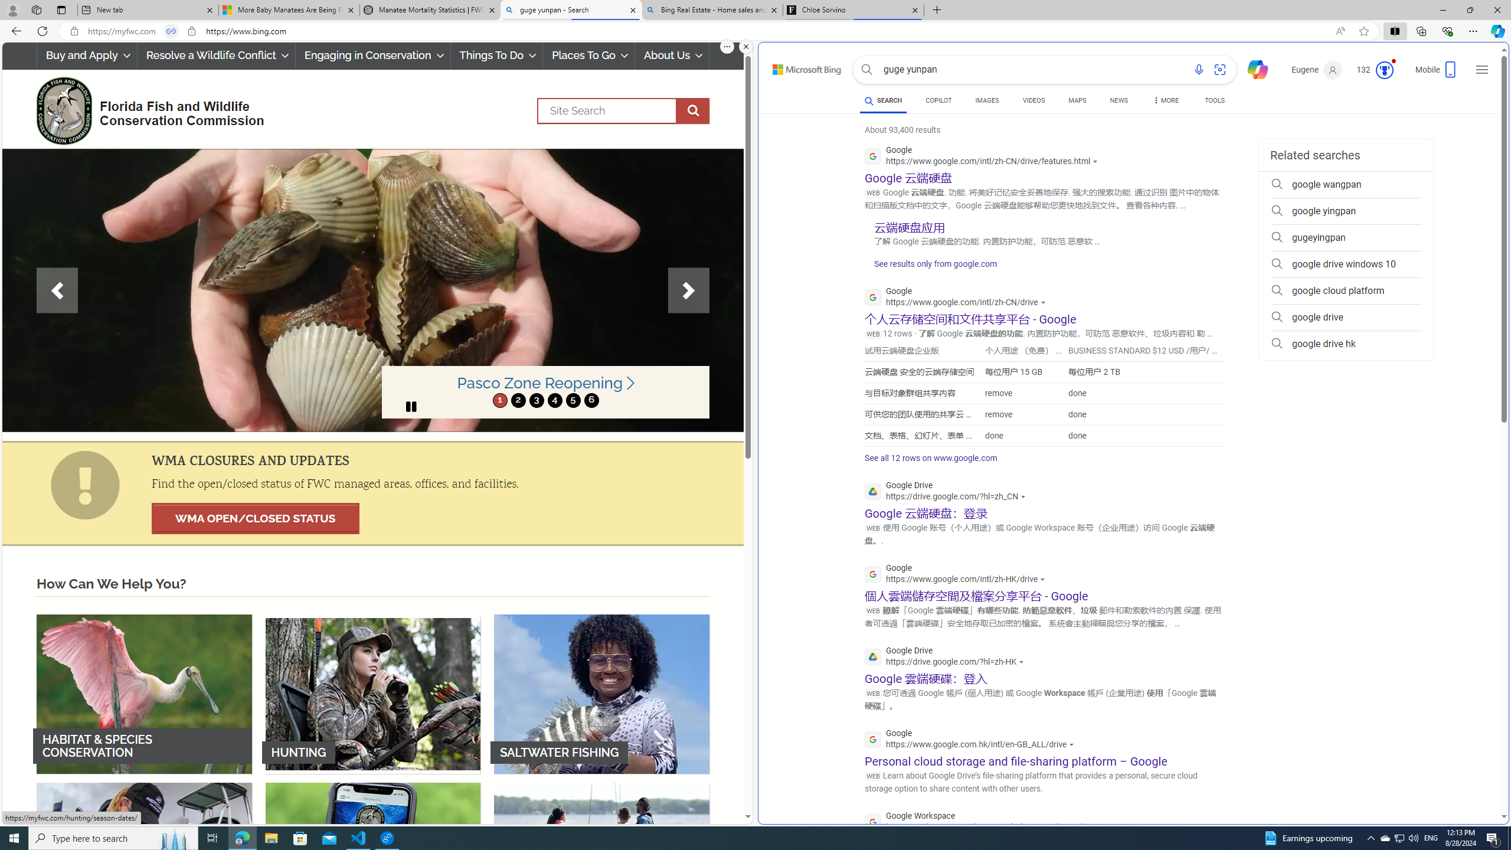 Image resolution: width=1511 pixels, height=850 pixels. What do you see at coordinates (372, 693) in the screenshot?
I see `HUNTING` at bounding box center [372, 693].